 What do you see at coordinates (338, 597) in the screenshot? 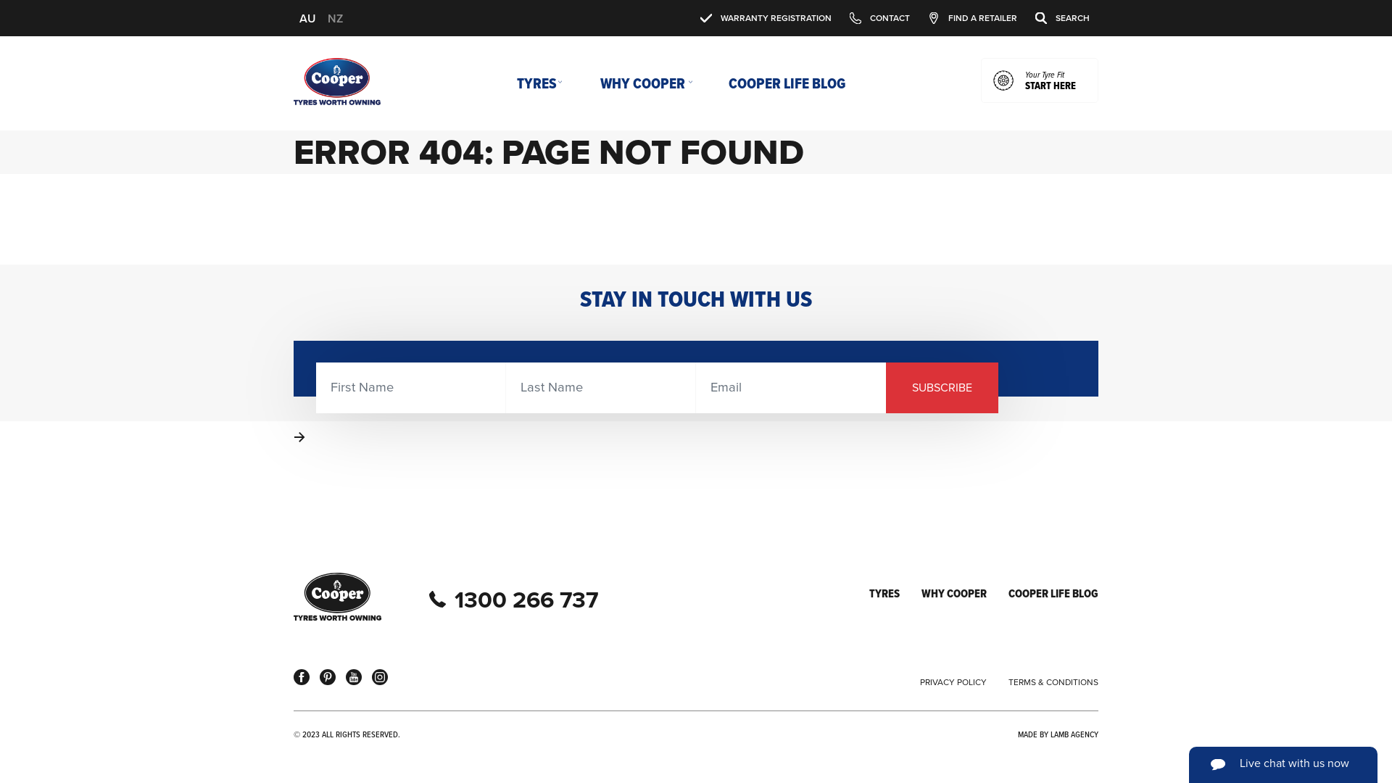
I see `Cooper Tires monochrome` at bounding box center [338, 597].